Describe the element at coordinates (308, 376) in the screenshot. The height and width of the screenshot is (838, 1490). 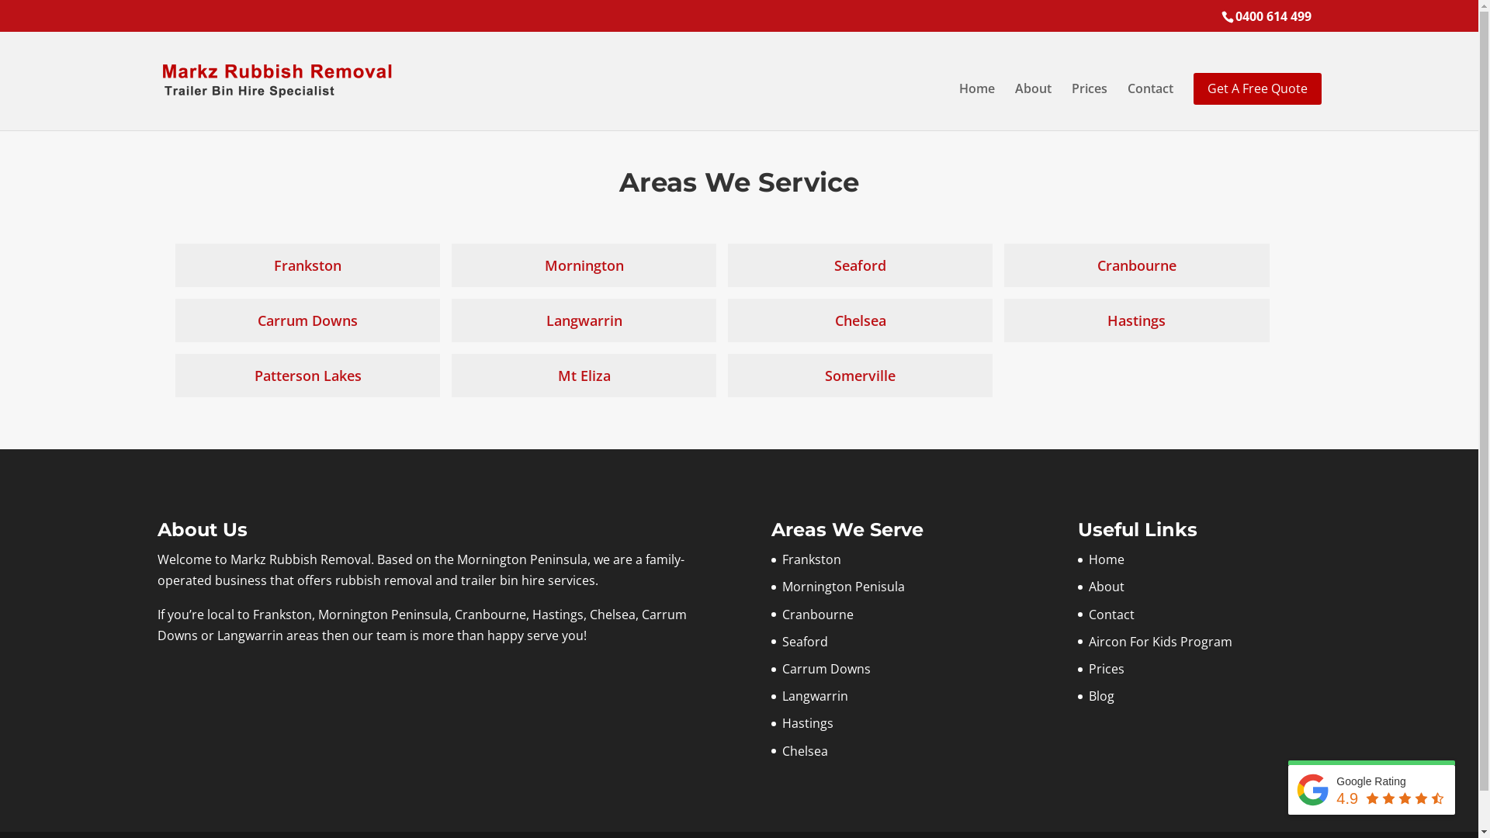
I see `Patterson Lakes` at that location.